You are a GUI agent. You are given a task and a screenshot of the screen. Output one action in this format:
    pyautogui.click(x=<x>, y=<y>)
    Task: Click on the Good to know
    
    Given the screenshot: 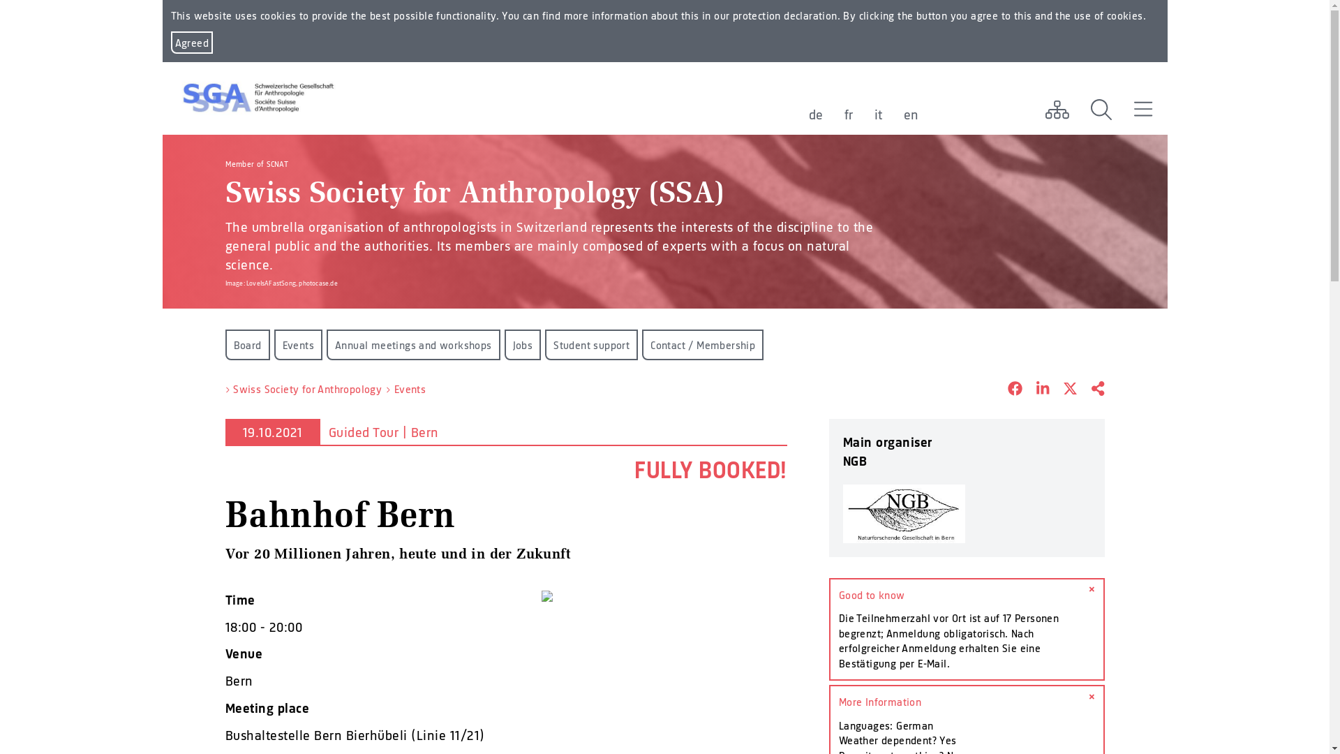 What is the action you would take?
    pyautogui.click(x=967, y=595)
    